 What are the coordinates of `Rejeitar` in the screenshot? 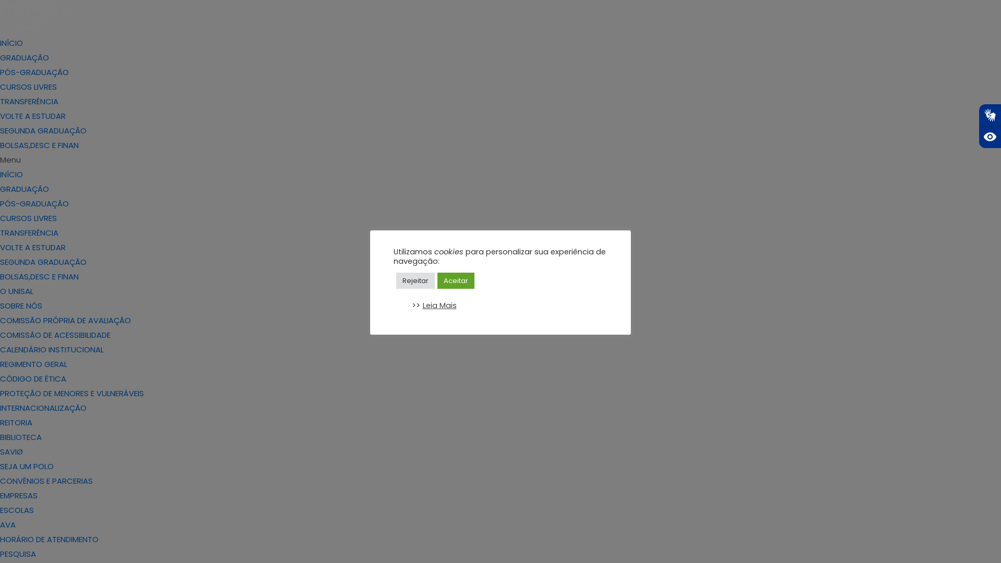 It's located at (416, 280).